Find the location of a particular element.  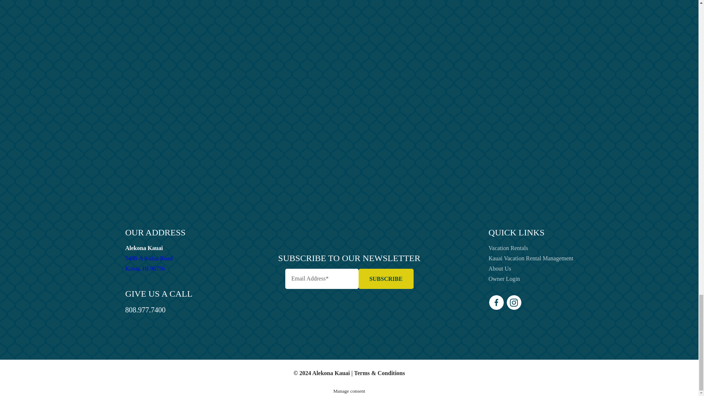

VACATION RENTALS is located at coordinates (463, 164).